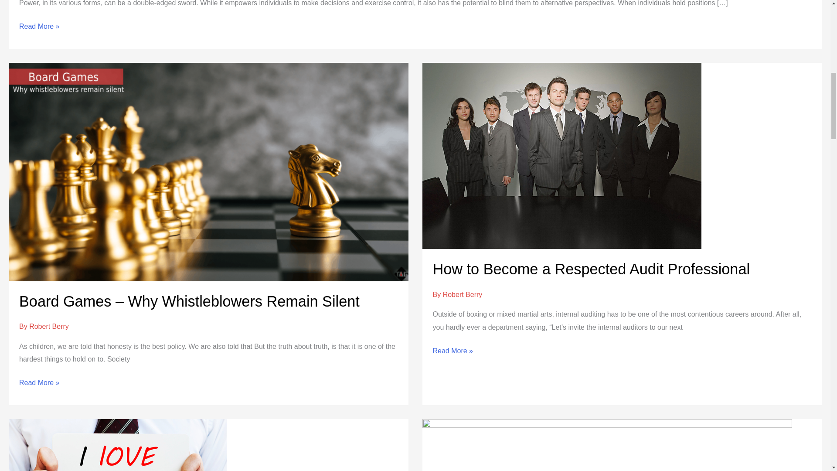 This screenshot has width=837, height=471. Describe the element at coordinates (49, 326) in the screenshot. I see `View all posts by Robert Berry` at that location.